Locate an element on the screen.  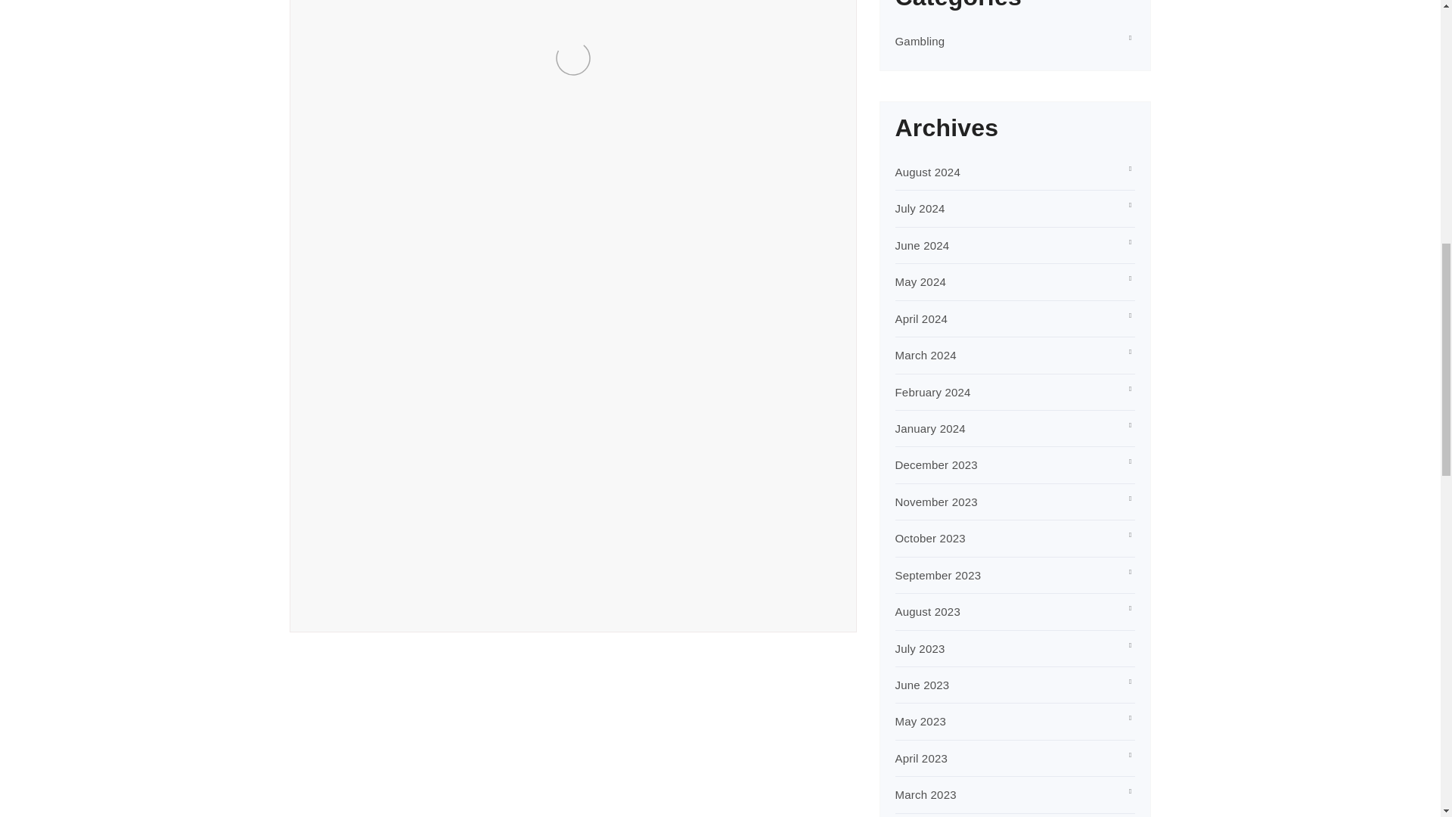
October 2023 is located at coordinates (930, 539).